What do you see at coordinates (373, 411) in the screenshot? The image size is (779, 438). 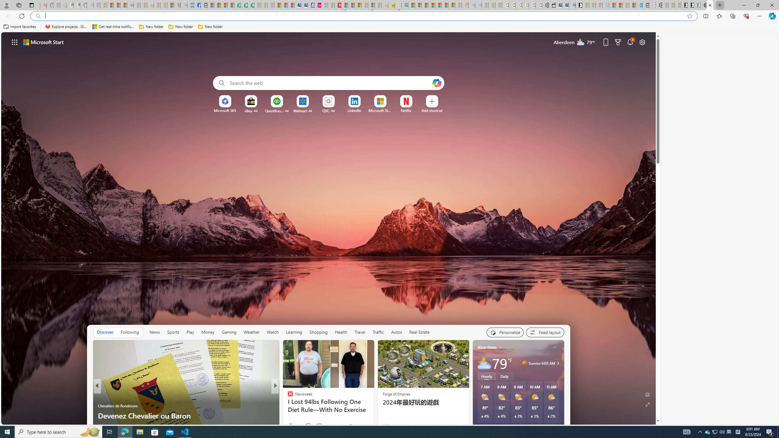 I see `I Lost 4 Pant Sizes While Still Eating Junk Food Every Day` at bounding box center [373, 411].